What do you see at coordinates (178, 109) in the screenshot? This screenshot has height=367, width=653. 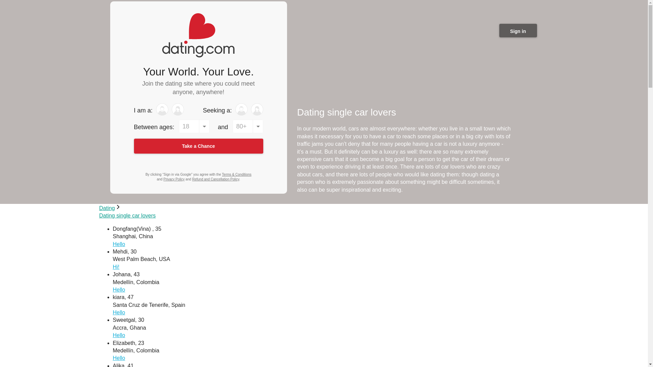 I see `Woman` at bounding box center [178, 109].